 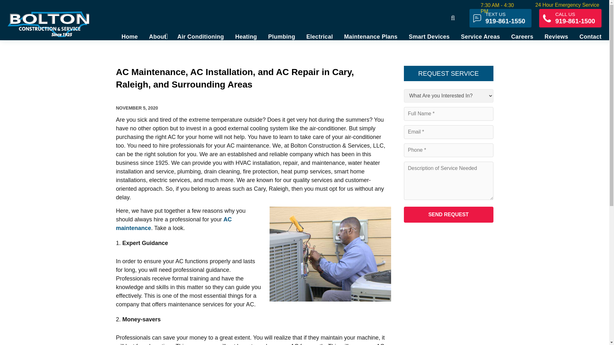 I want to click on About, so click(x=157, y=36).